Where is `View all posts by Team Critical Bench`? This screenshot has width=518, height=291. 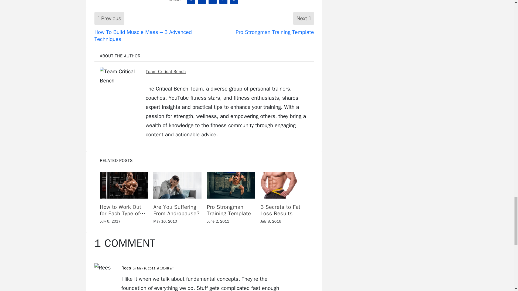 View all posts by Team Critical Bench is located at coordinates (166, 72).